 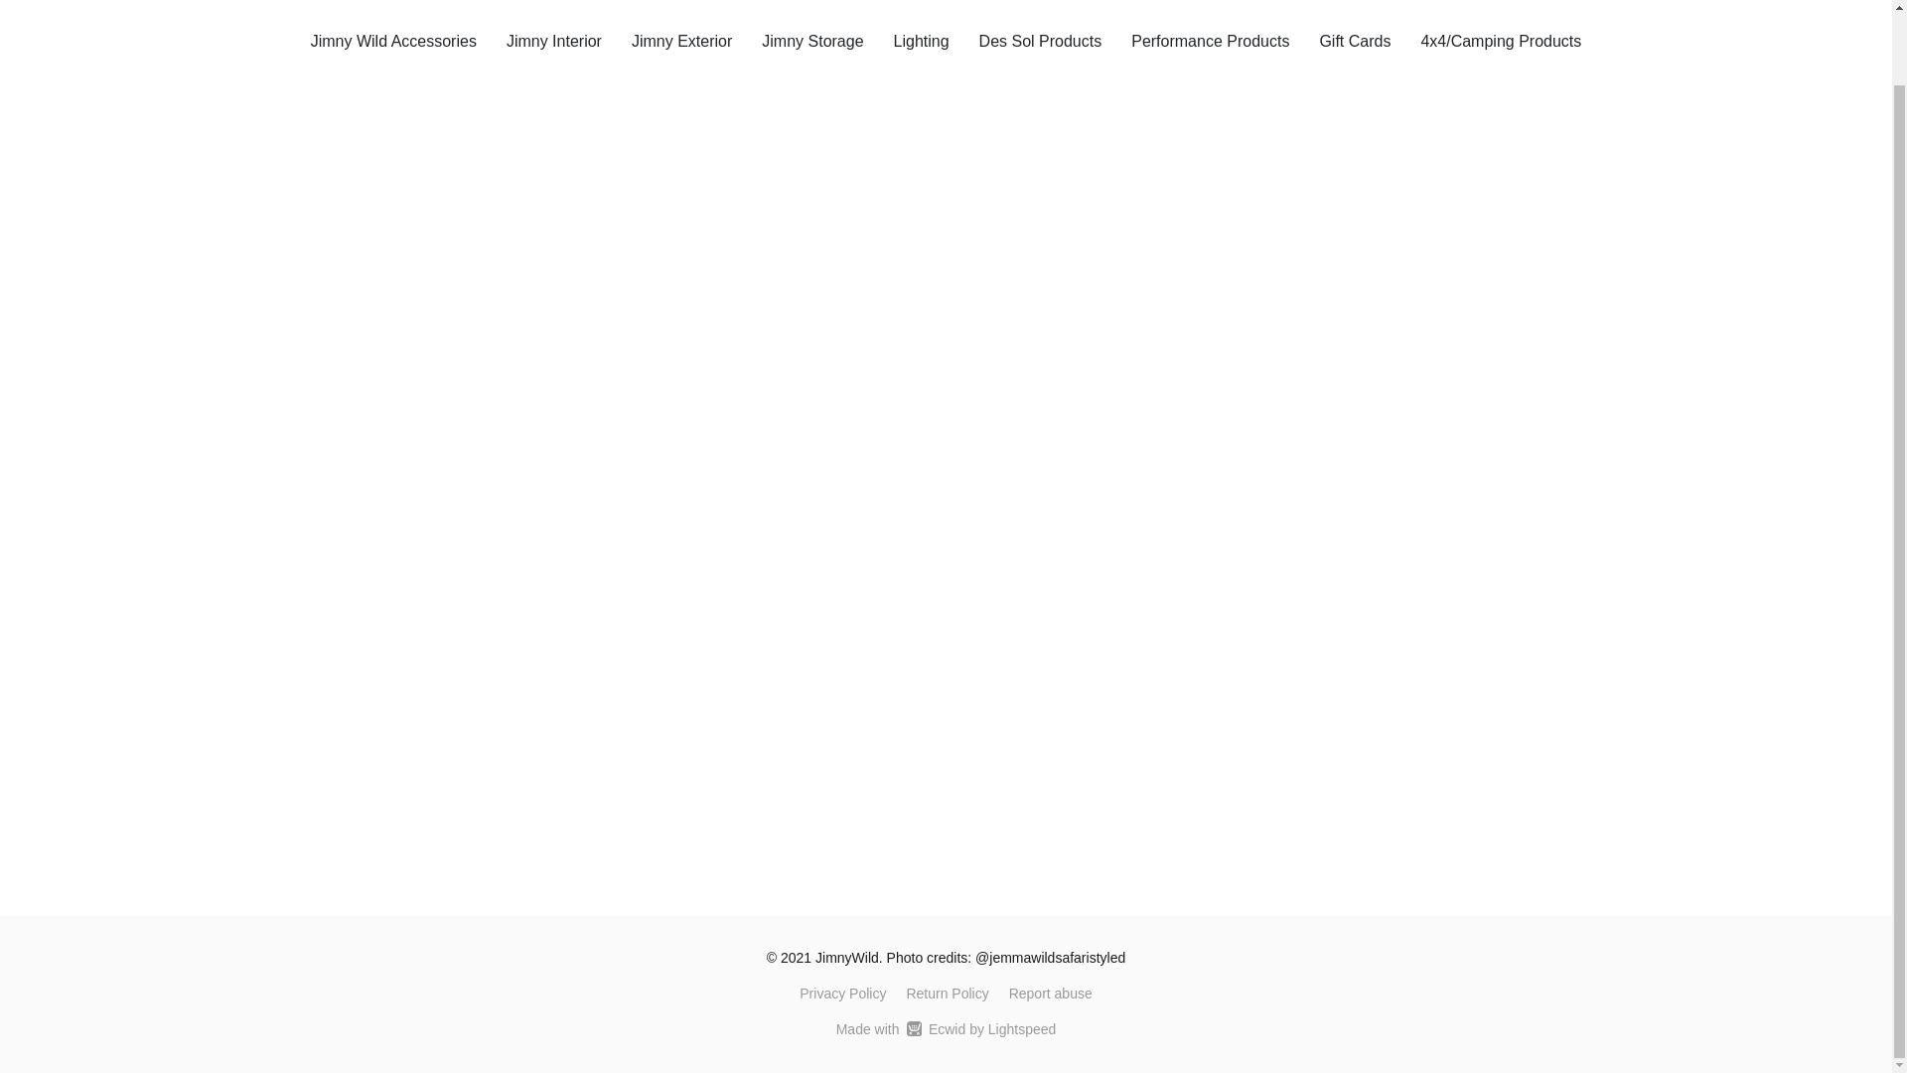 What do you see at coordinates (1041, 41) in the screenshot?
I see `Des Sol Products` at bounding box center [1041, 41].